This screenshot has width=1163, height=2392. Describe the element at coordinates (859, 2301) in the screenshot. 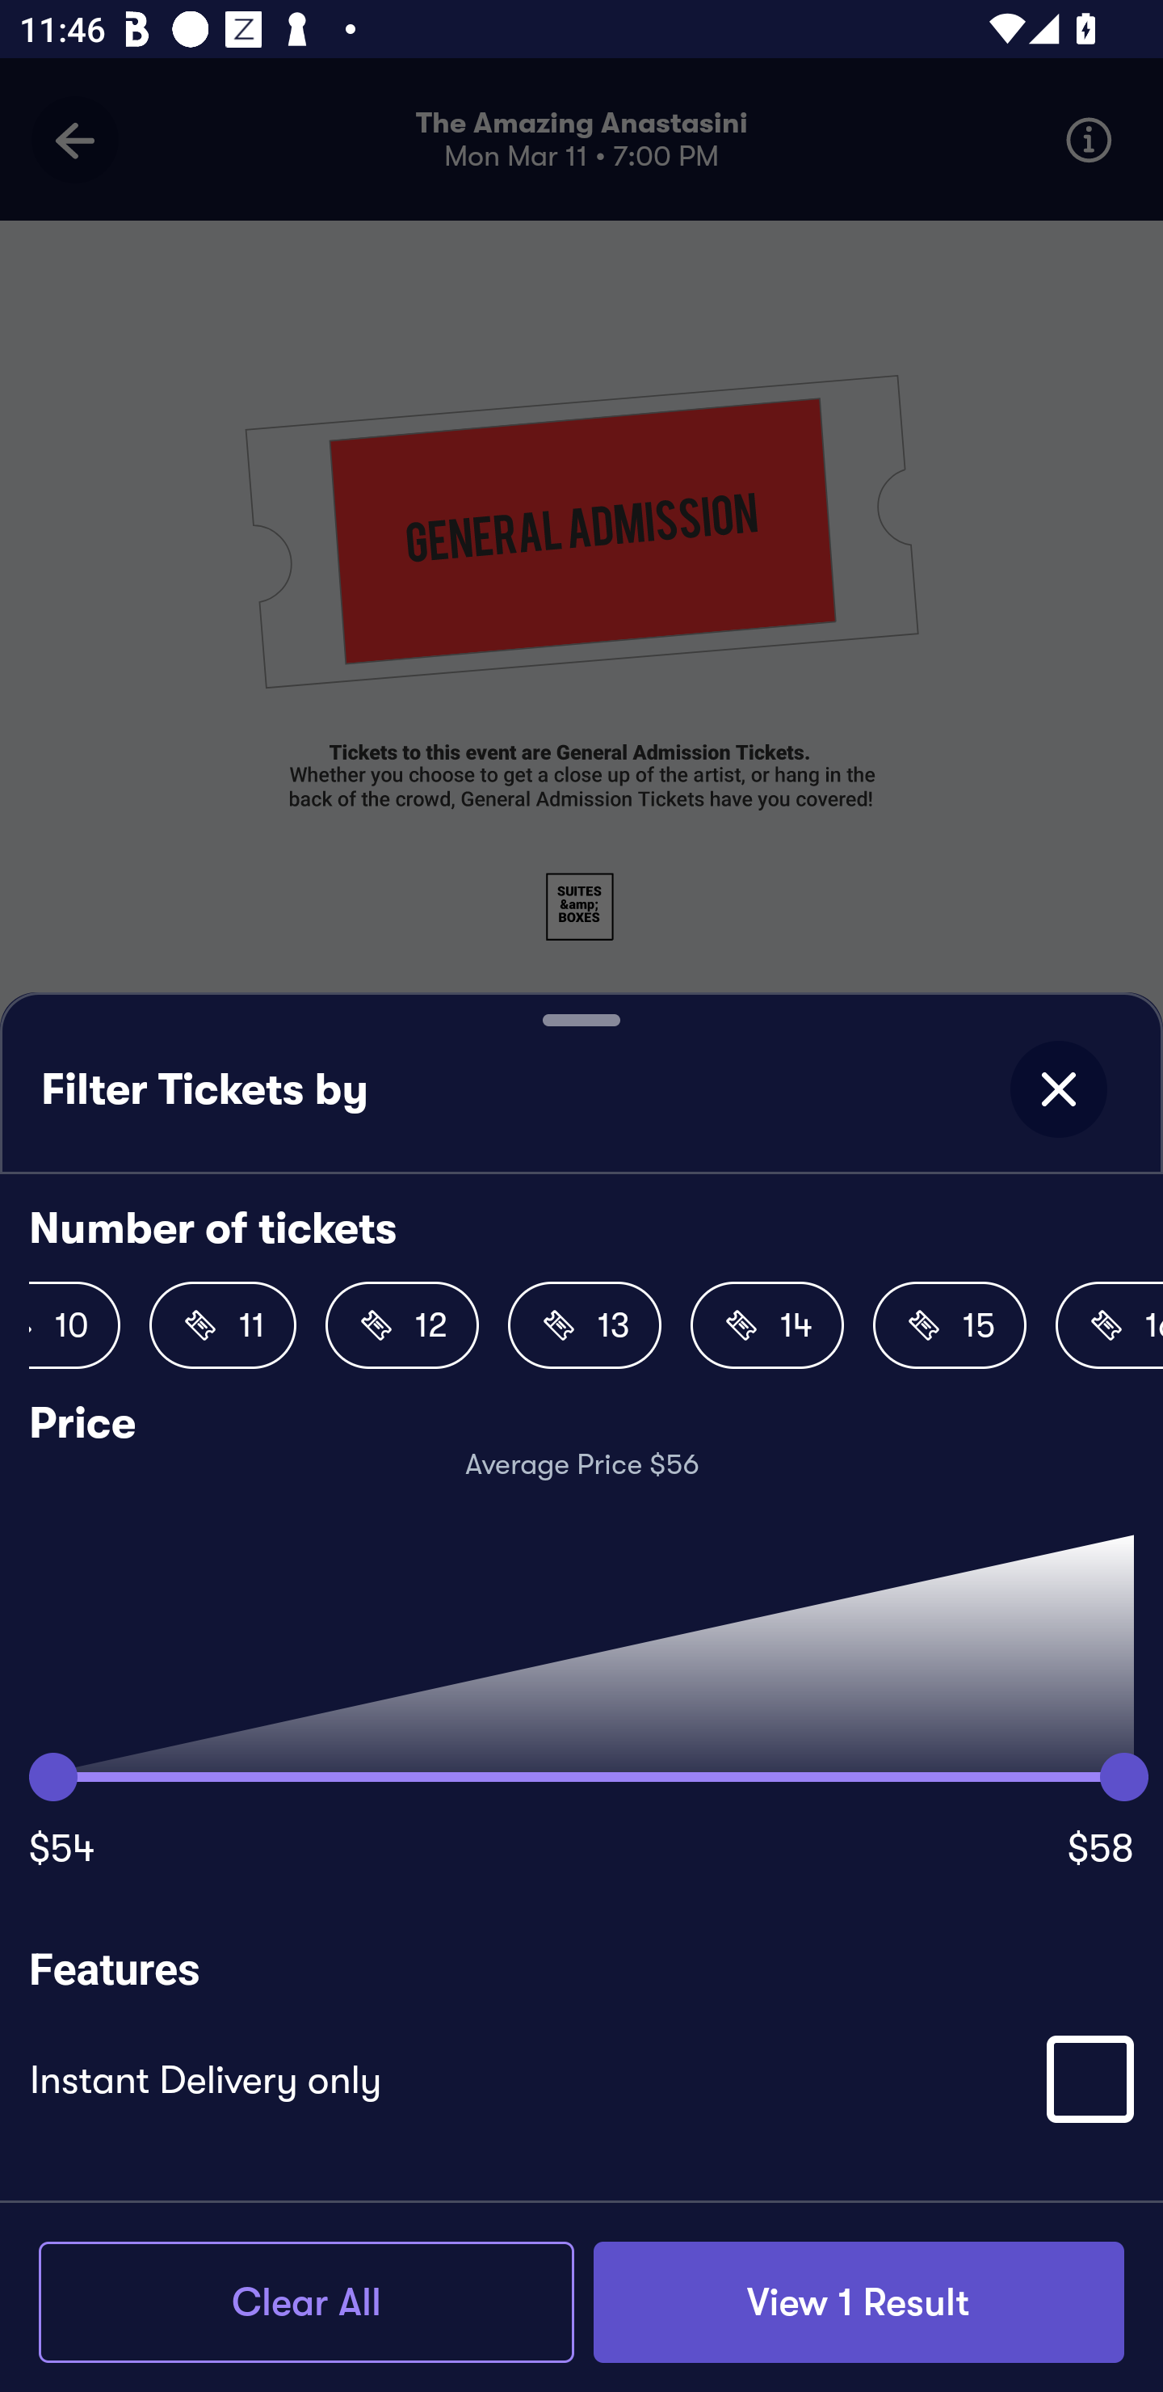

I see `View 1 Result` at that location.